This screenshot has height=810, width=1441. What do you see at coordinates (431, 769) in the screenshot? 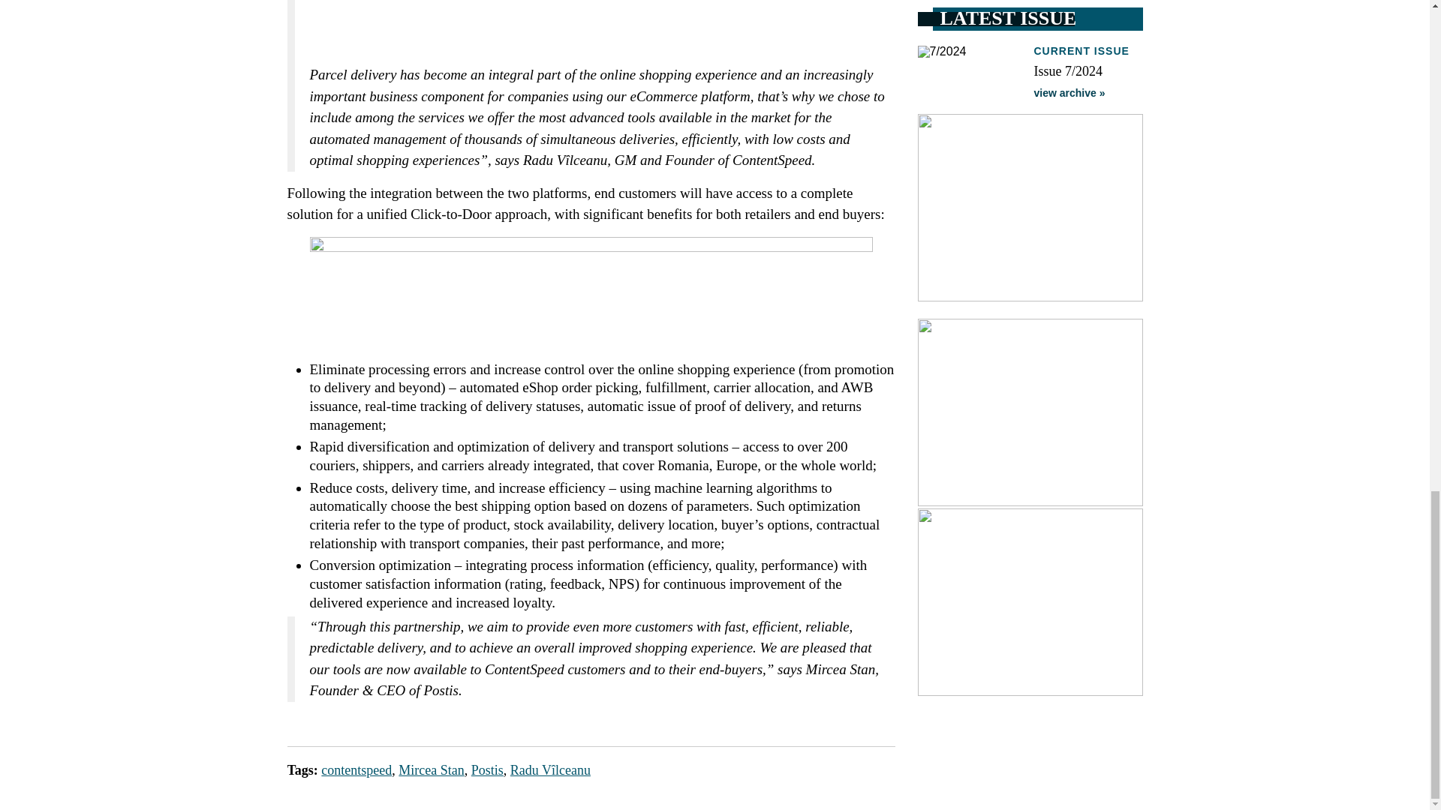
I see `Mircea Stan` at bounding box center [431, 769].